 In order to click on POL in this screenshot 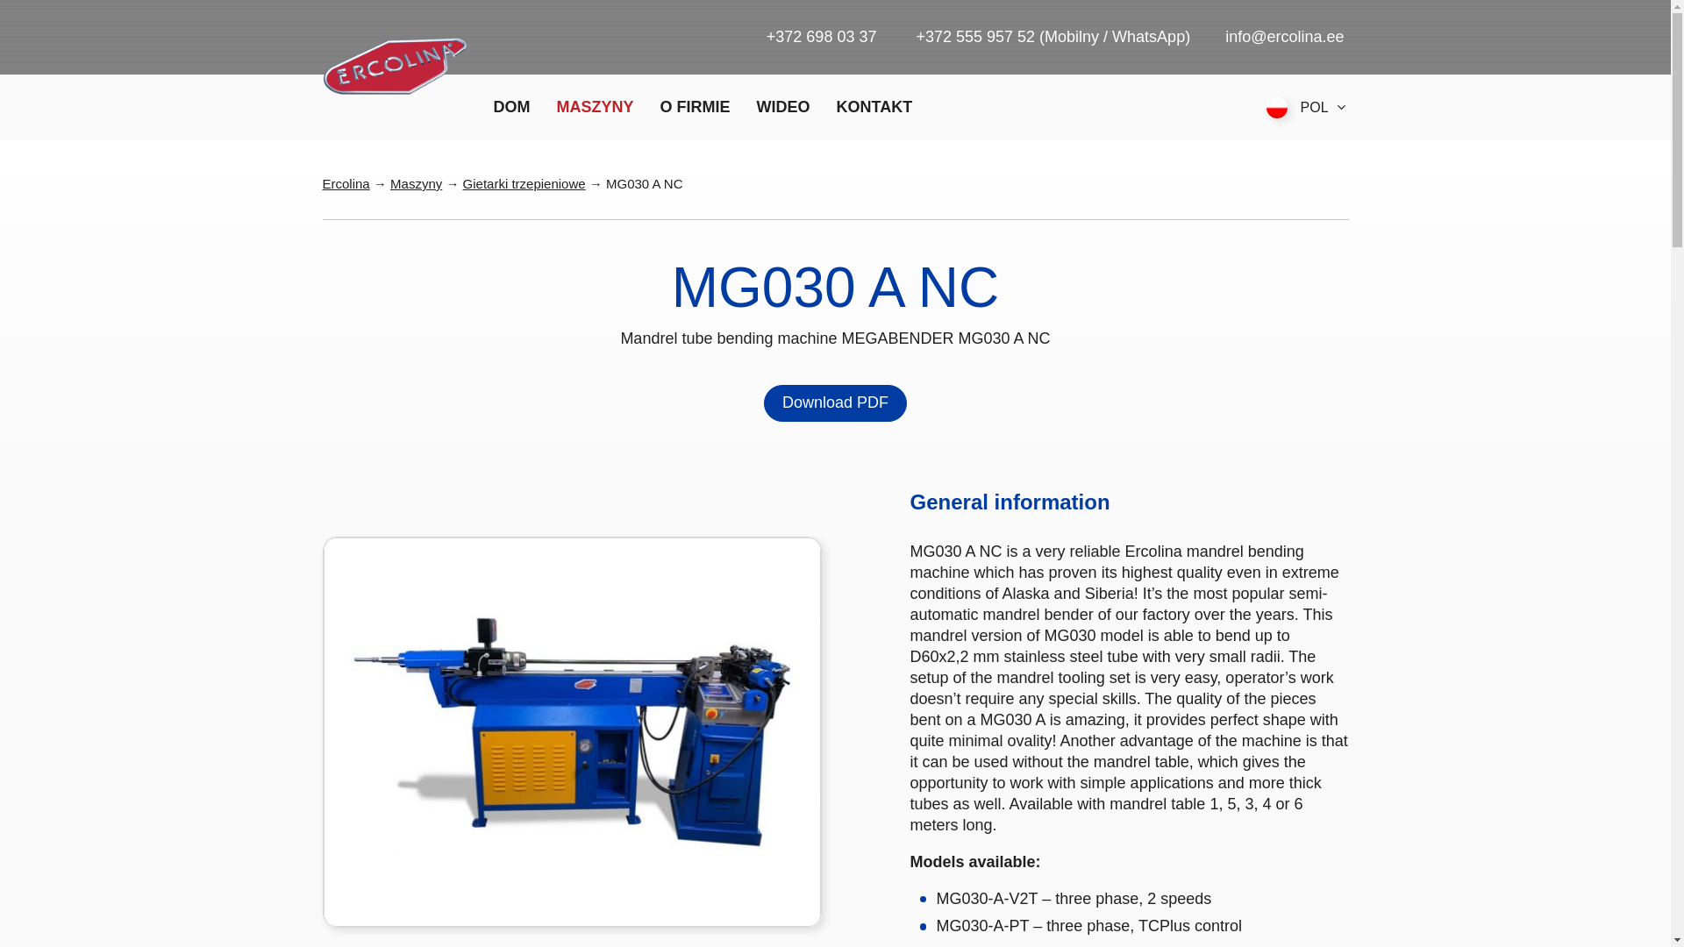, I will do `click(1307, 107)`.